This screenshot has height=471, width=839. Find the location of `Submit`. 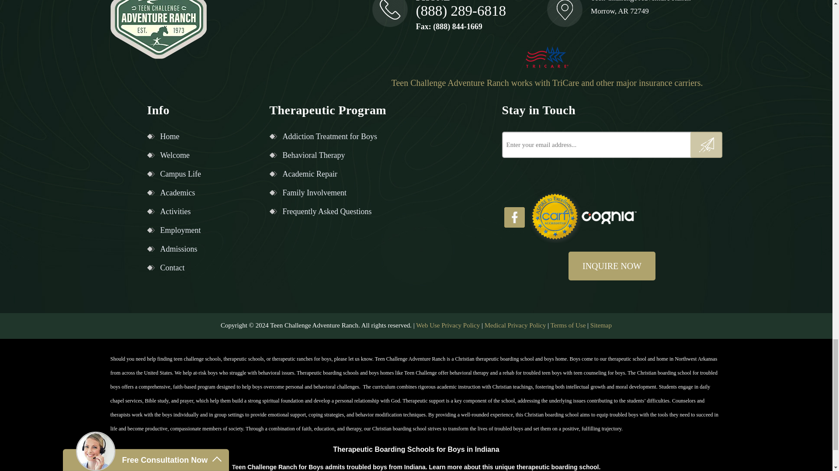

Submit is located at coordinates (706, 145).